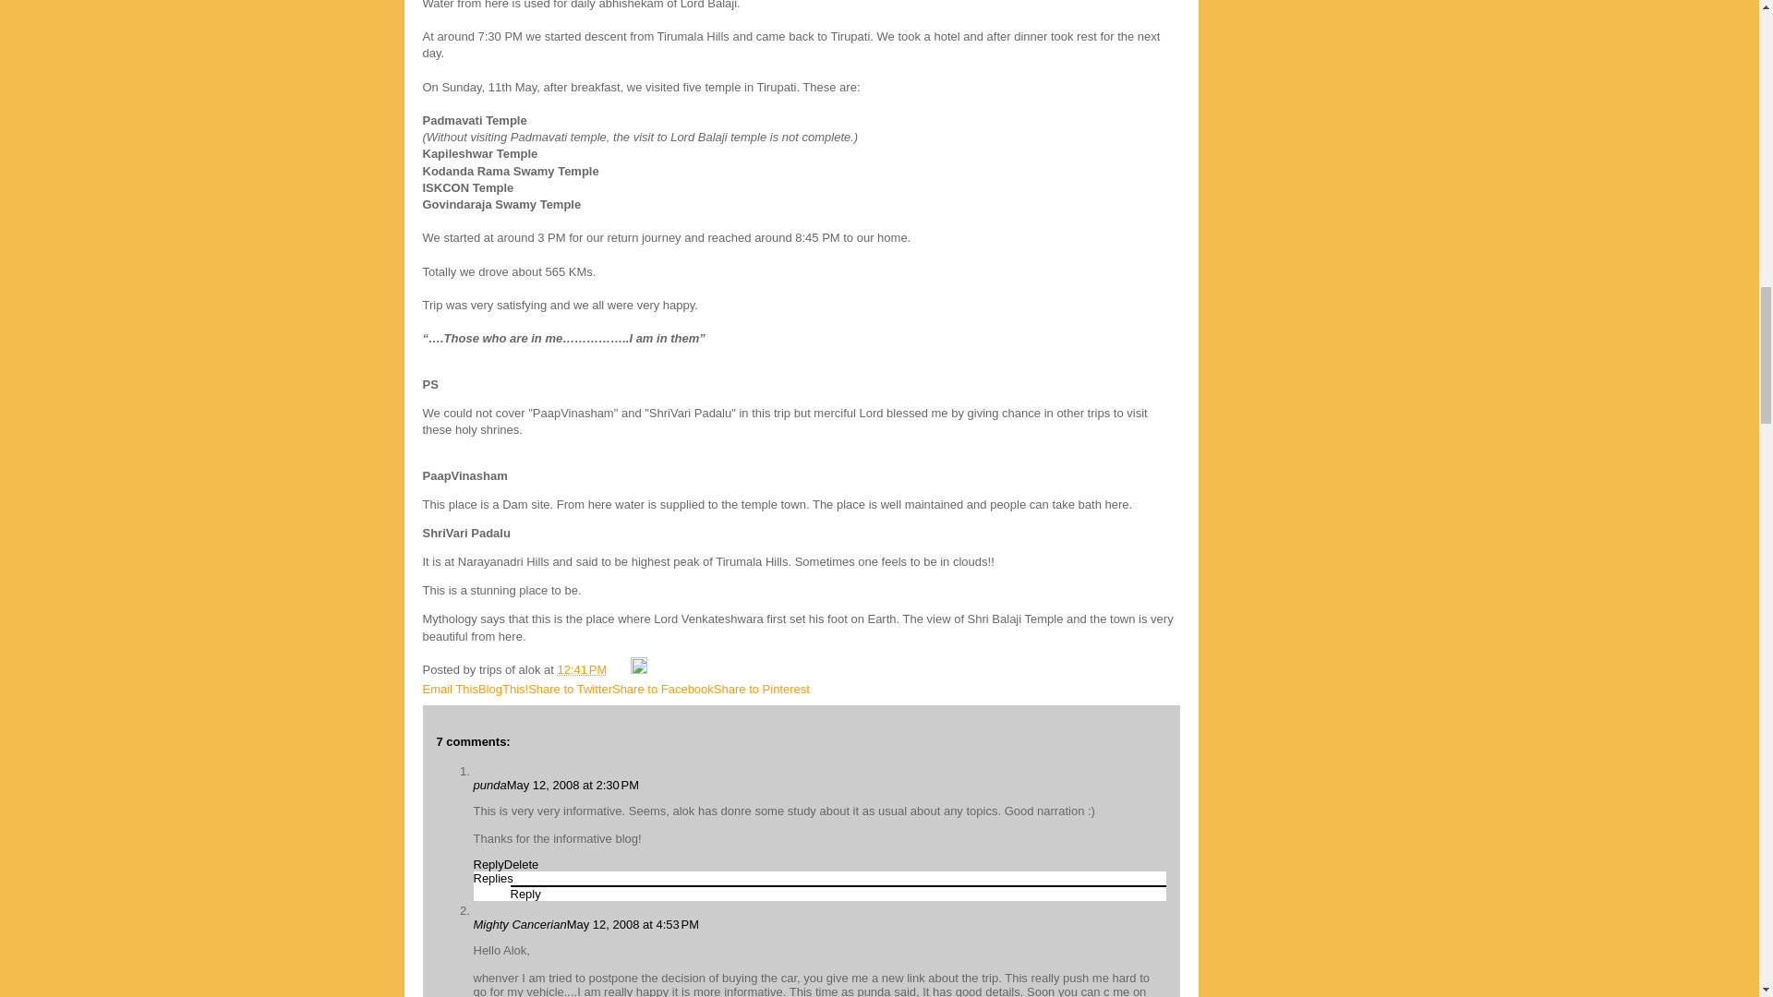 The image size is (1773, 997). Describe the element at coordinates (621, 670) in the screenshot. I see `Email Post` at that location.